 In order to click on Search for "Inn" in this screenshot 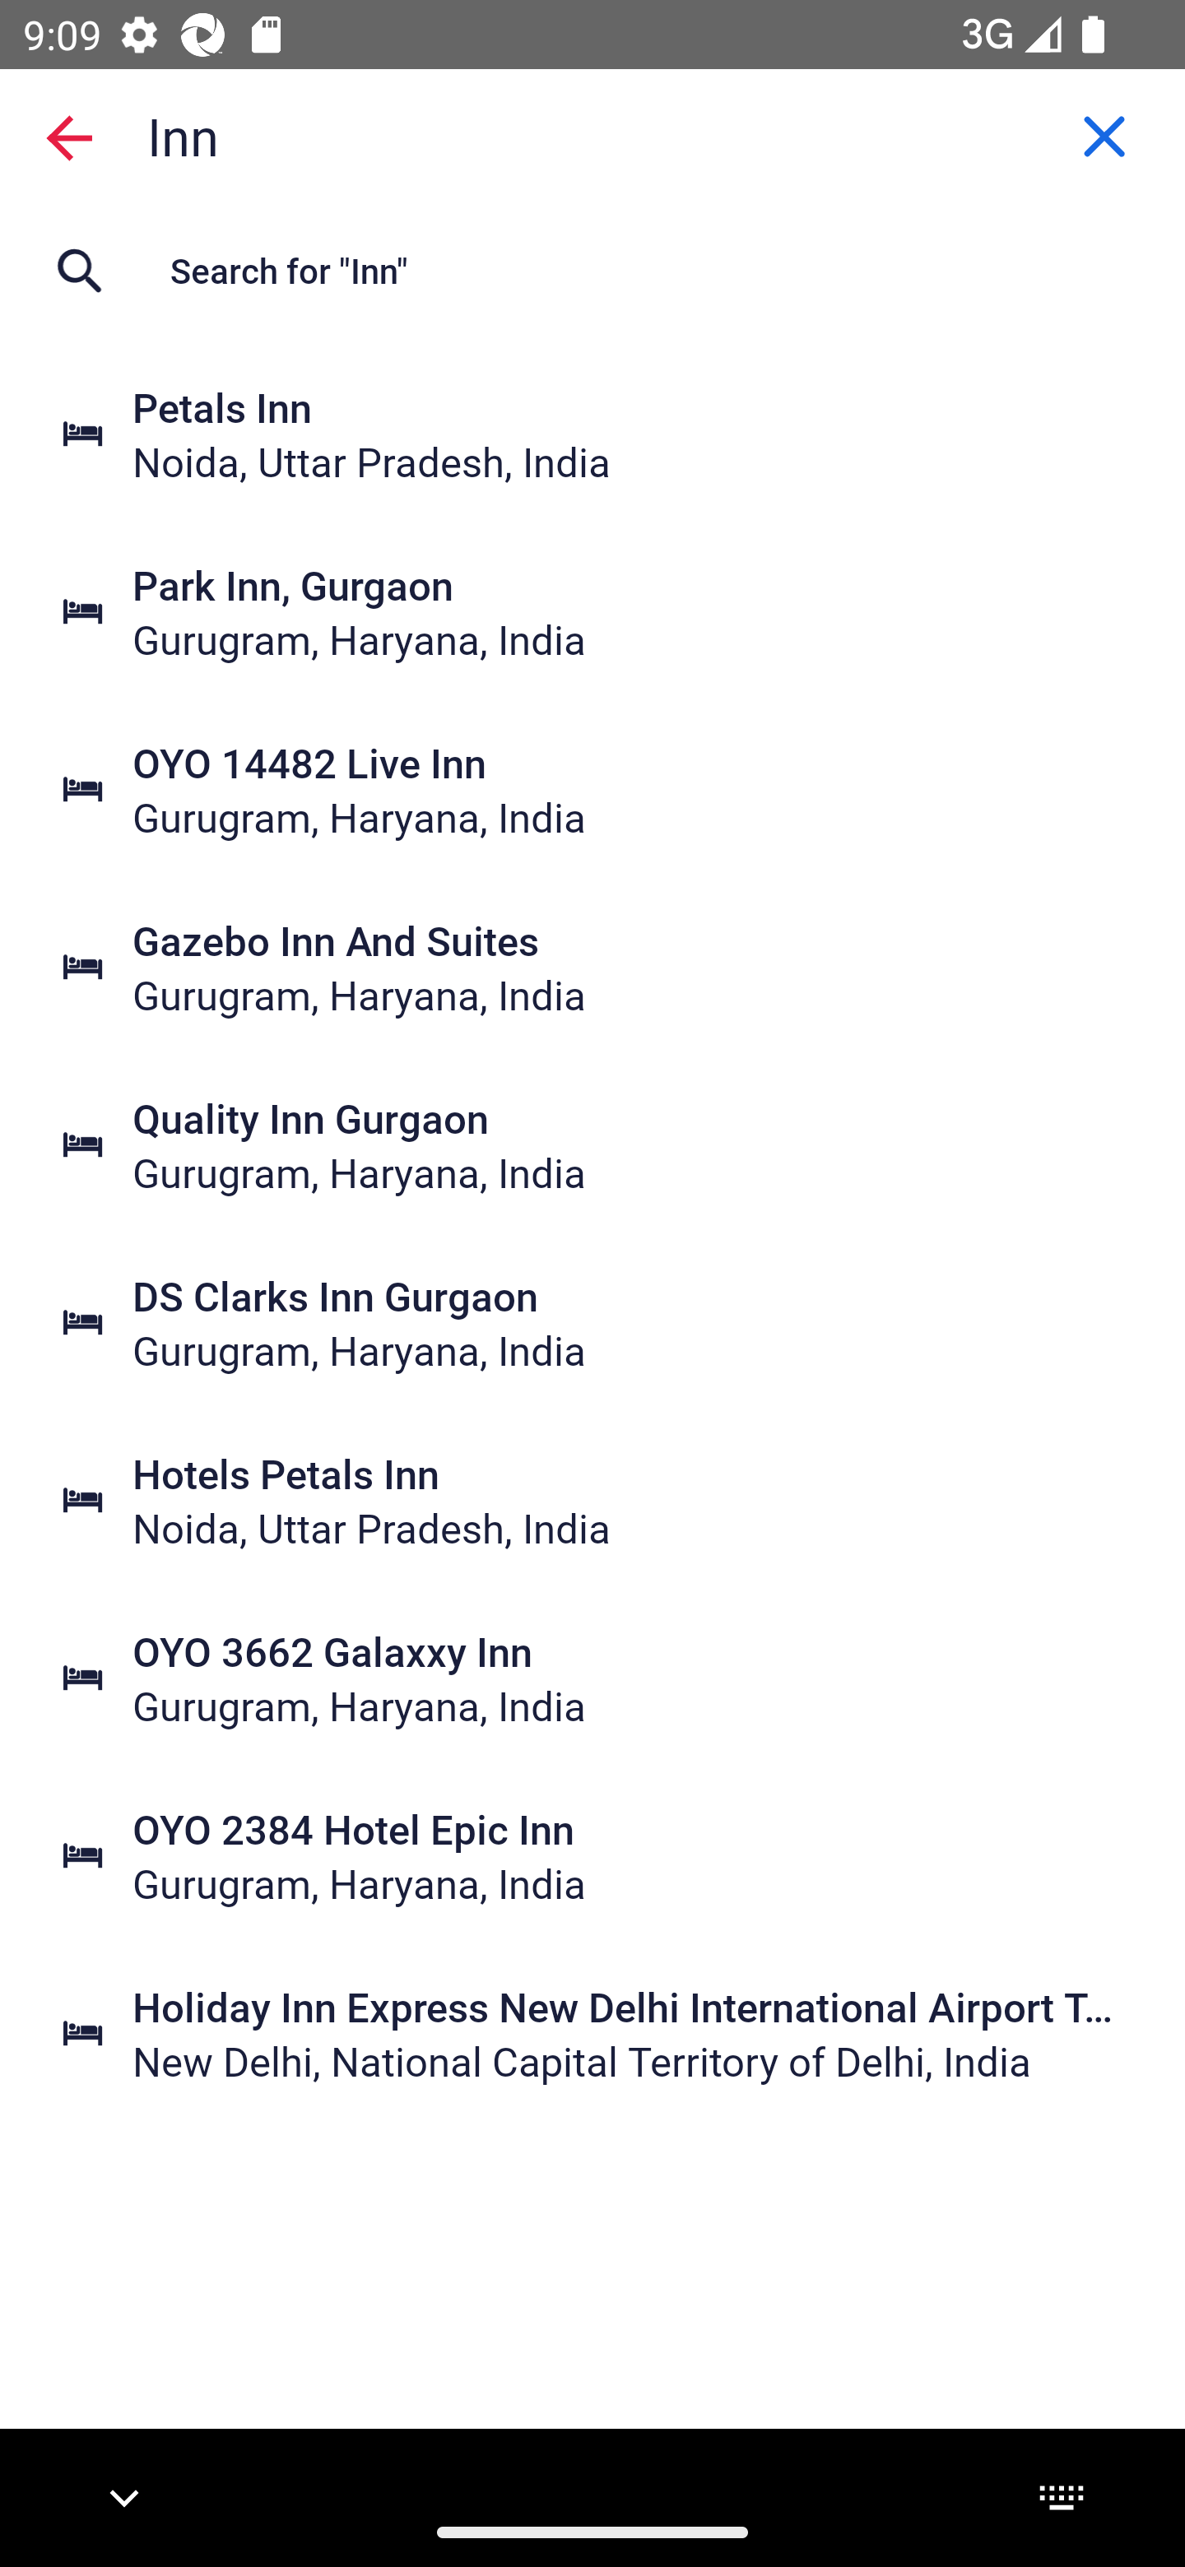, I will do `click(592, 270)`.